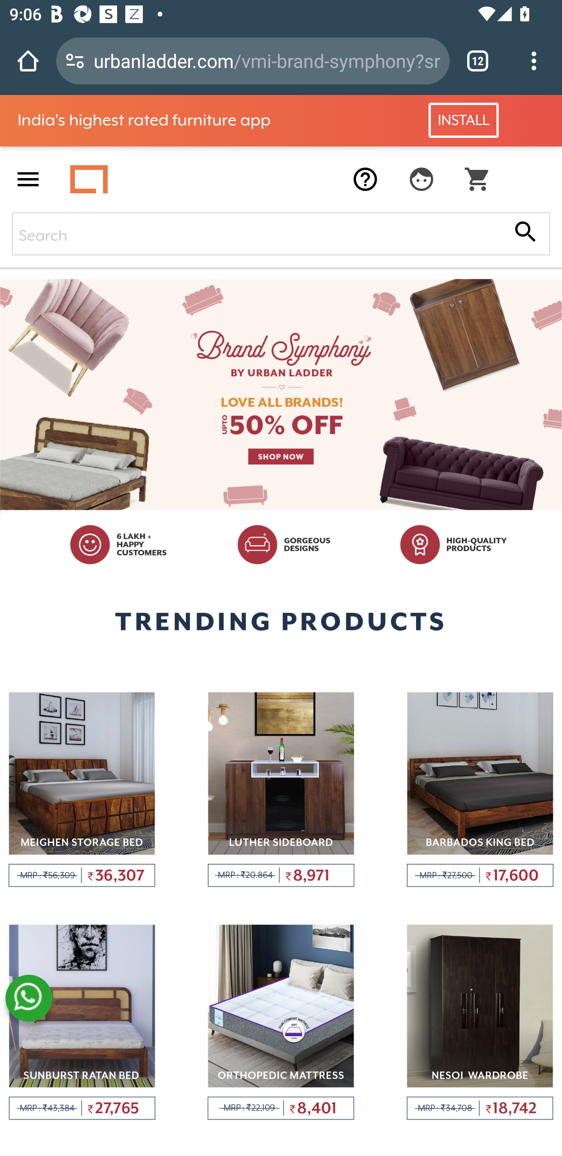 Image resolution: width=562 pixels, height=1156 pixels. I want to click on Customize and control Google Chrome, so click(534, 61).